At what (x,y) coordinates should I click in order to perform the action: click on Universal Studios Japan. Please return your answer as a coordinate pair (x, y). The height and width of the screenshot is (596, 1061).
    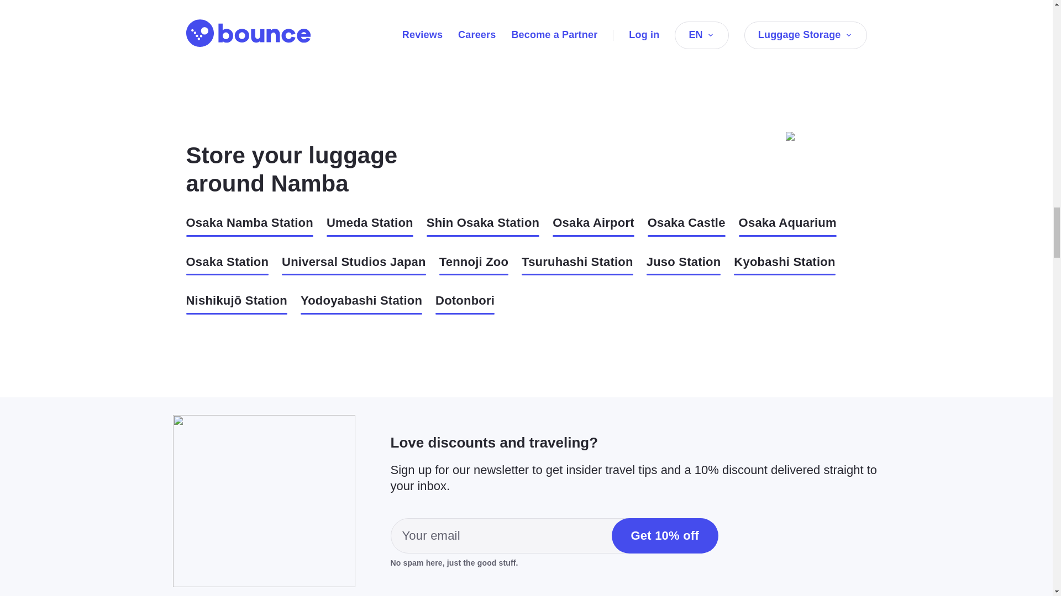
    Looking at the image, I should click on (354, 265).